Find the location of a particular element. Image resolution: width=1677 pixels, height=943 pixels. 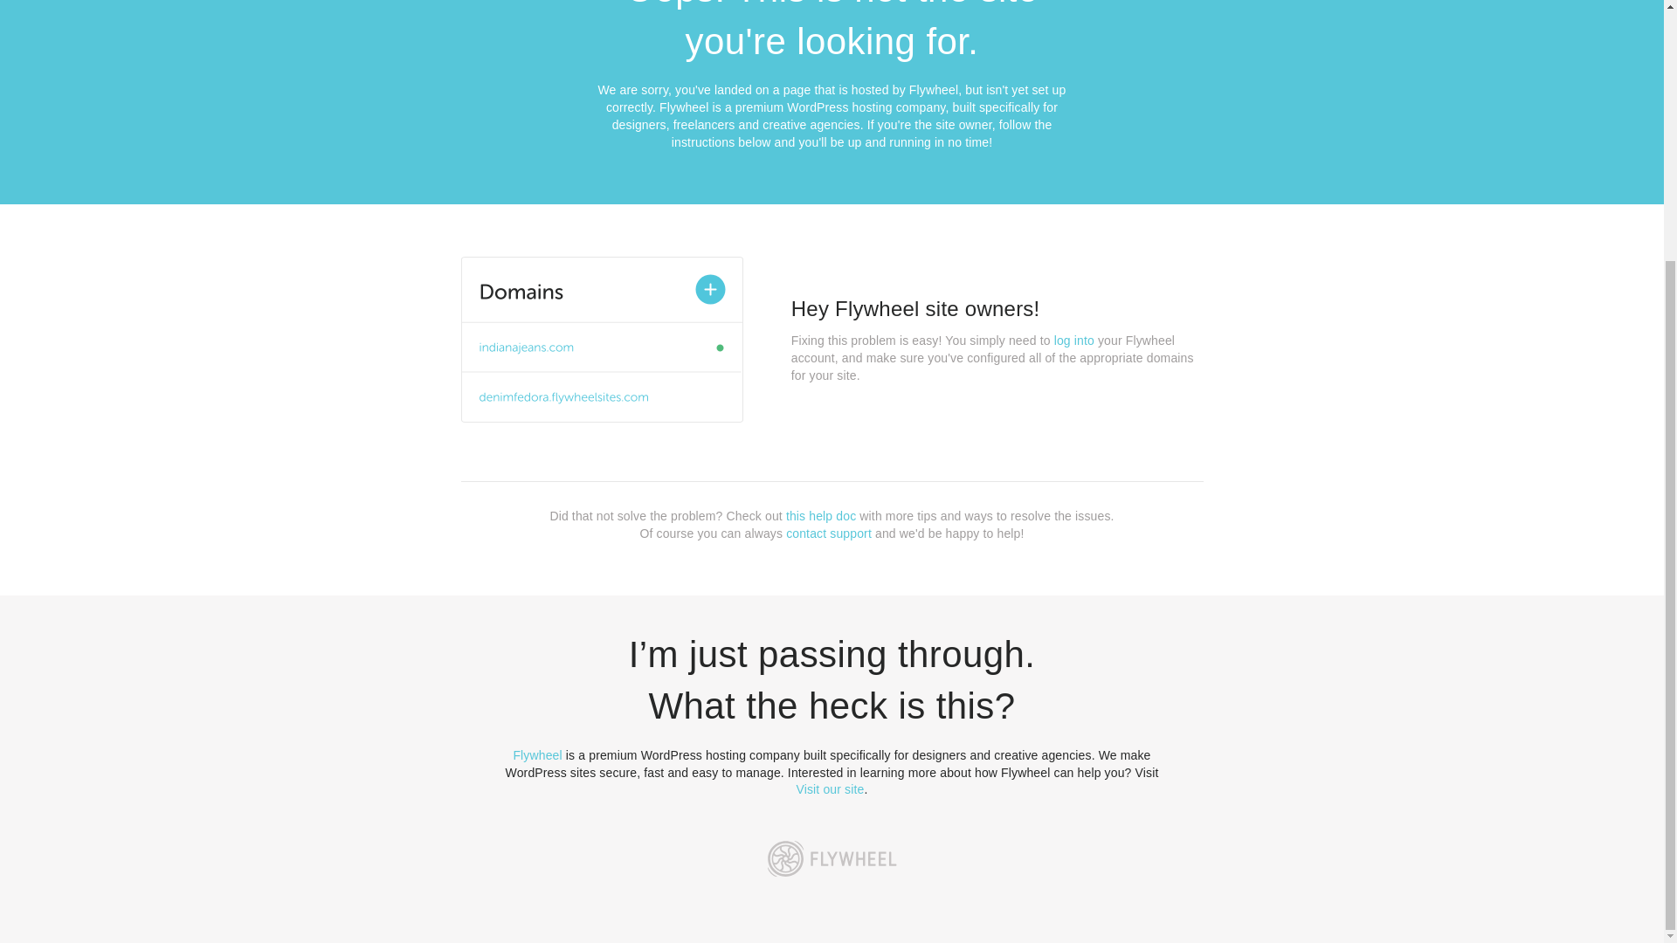

this help doc is located at coordinates (821, 516).